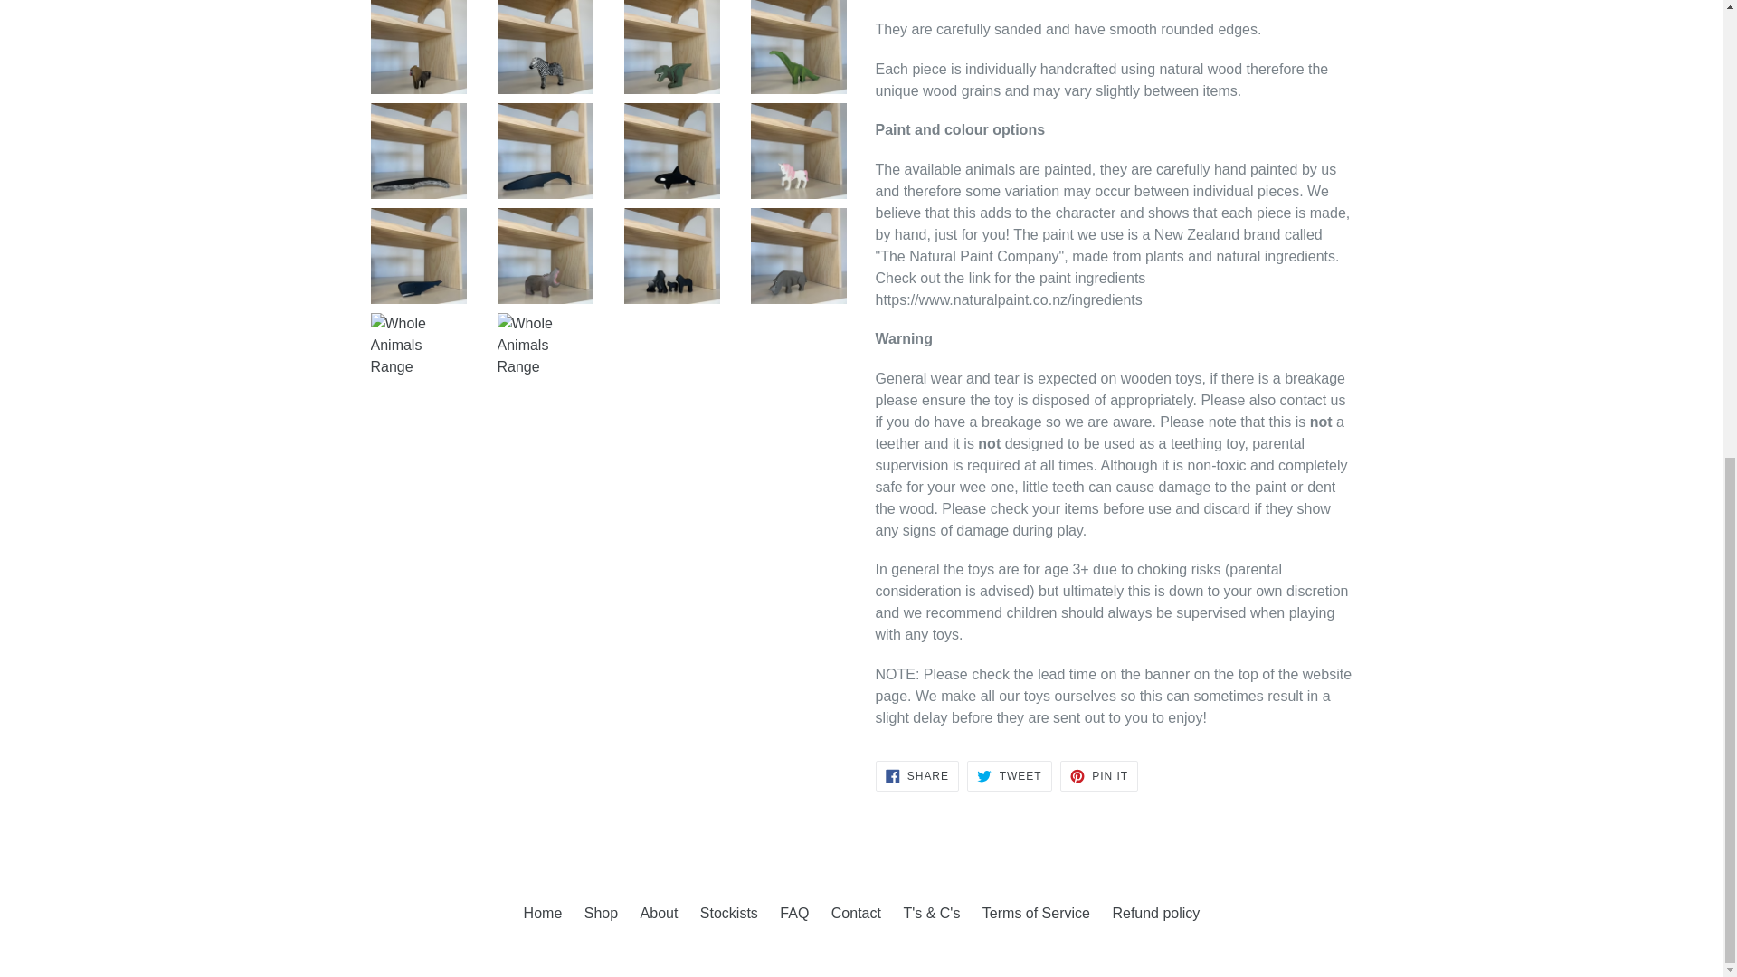  What do you see at coordinates (1098, 774) in the screenshot?
I see `Pin on Pinterest` at bounding box center [1098, 774].